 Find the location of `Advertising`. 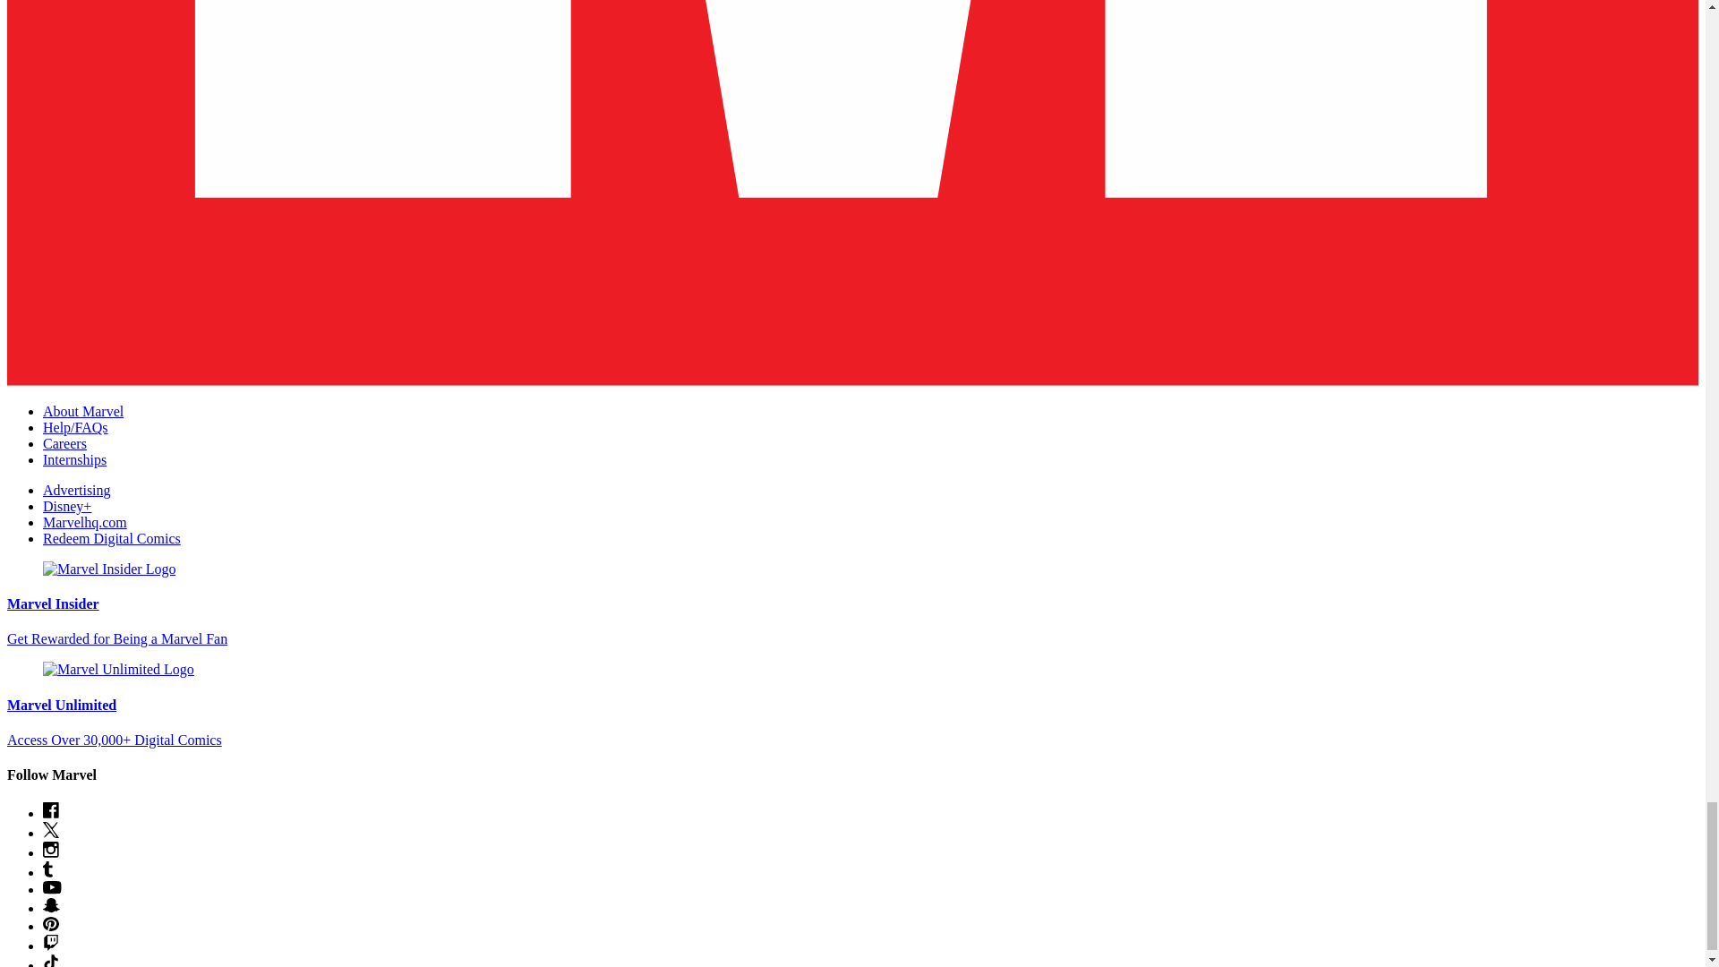

Advertising is located at coordinates (77, 490).